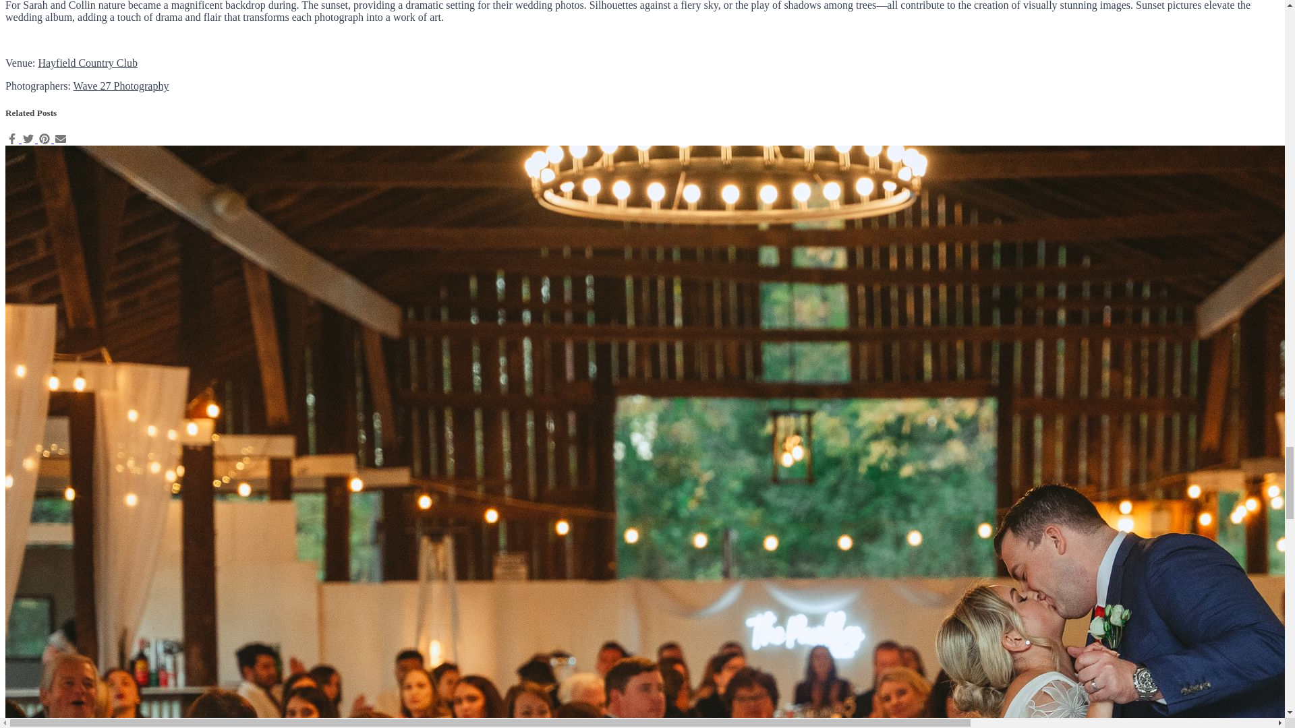 The width and height of the screenshot is (1295, 728). Describe the element at coordinates (121, 86) in the screenshot. I see `Wave 27 Photography` at that location.